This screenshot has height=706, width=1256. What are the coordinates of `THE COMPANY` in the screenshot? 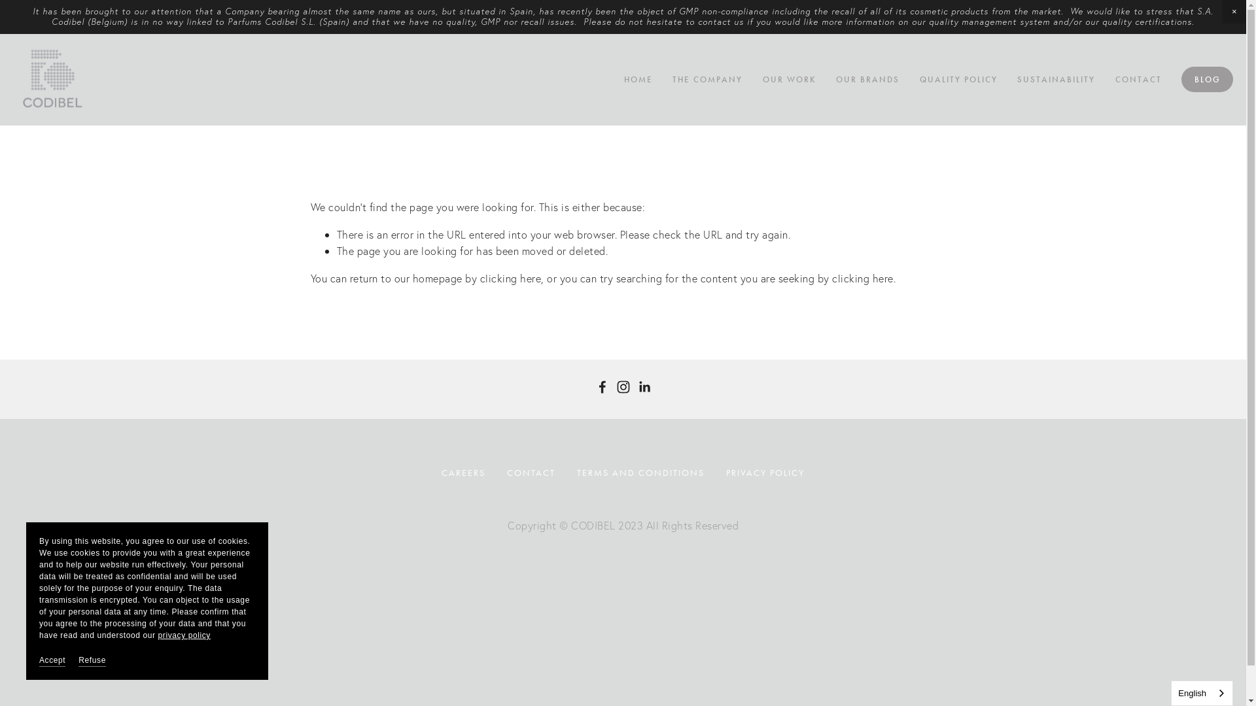 It's located at (708, 80).